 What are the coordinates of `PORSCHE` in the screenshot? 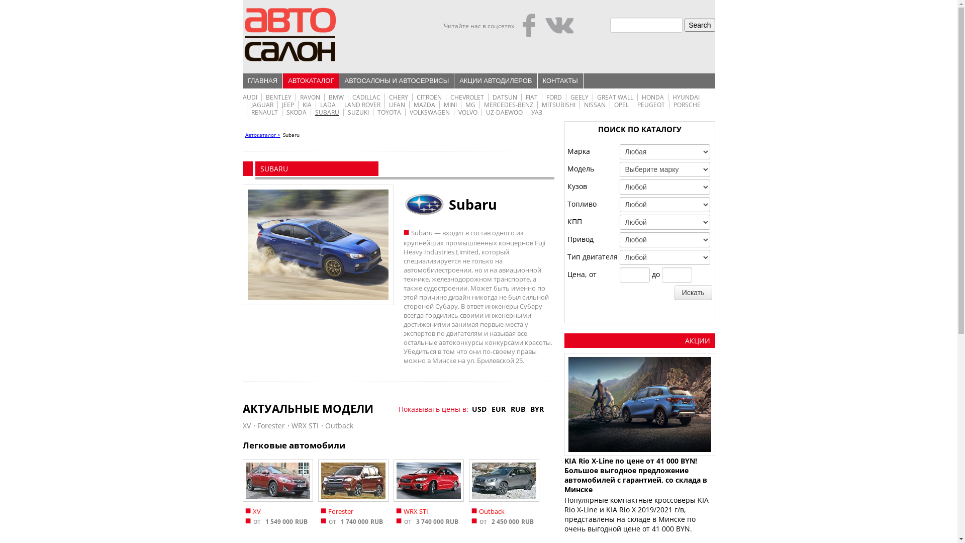 It's located at (687, 105).